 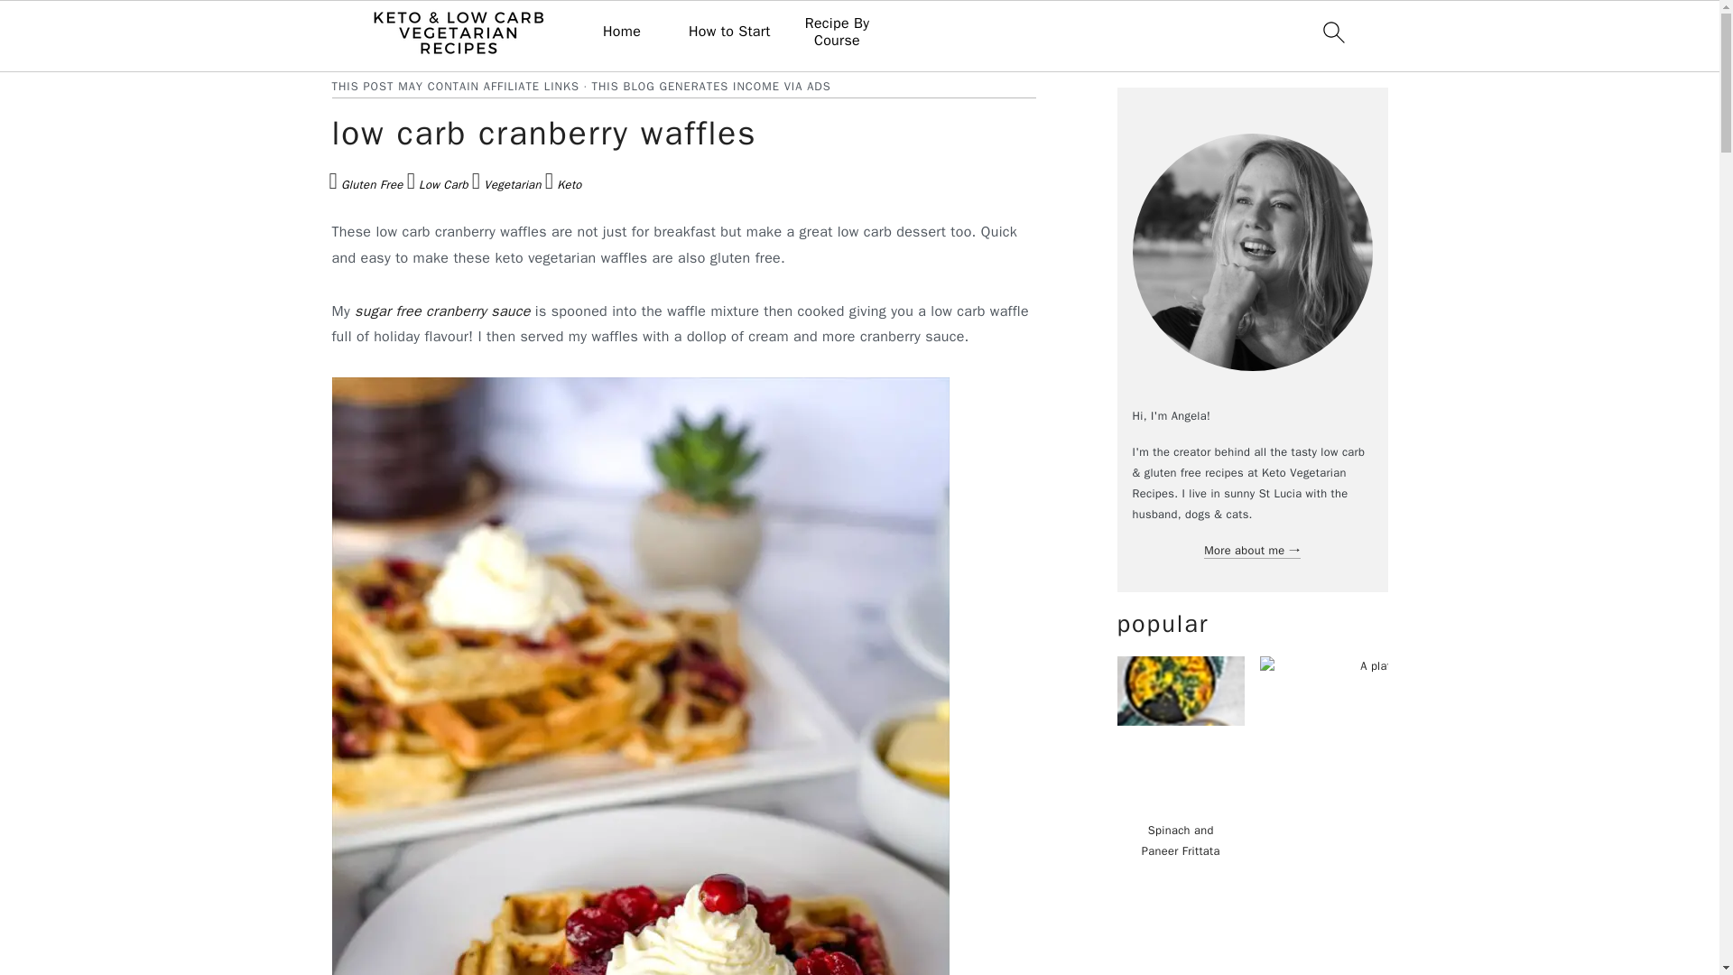 What do you see at coordinates (437, 186) in the screenshot?
I see `Low Carb` at bounding box center [437, 186].